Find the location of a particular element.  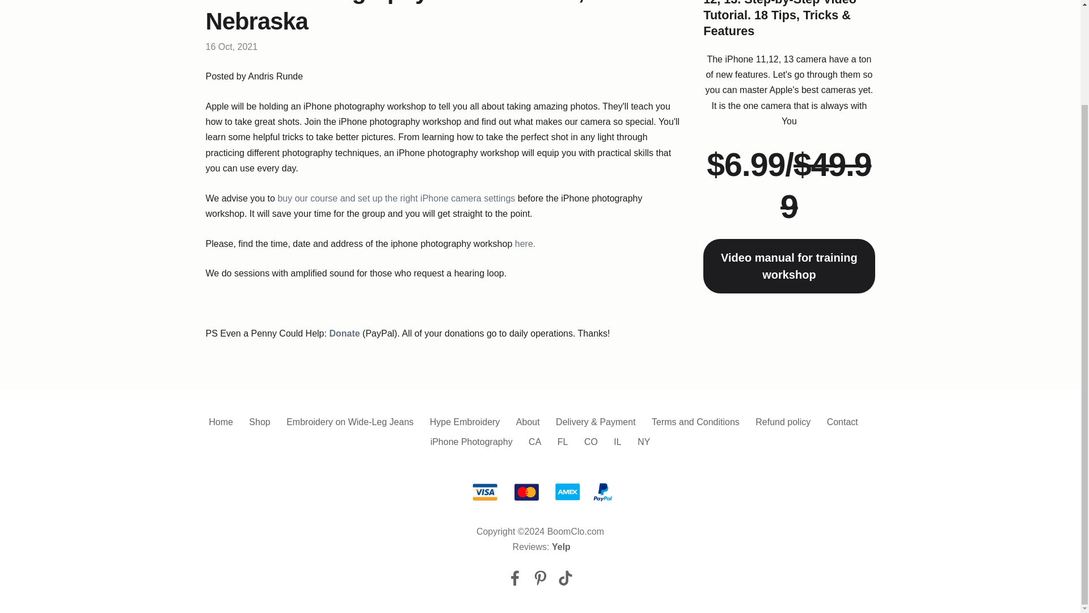

FL is located at coordinates (563, 442).